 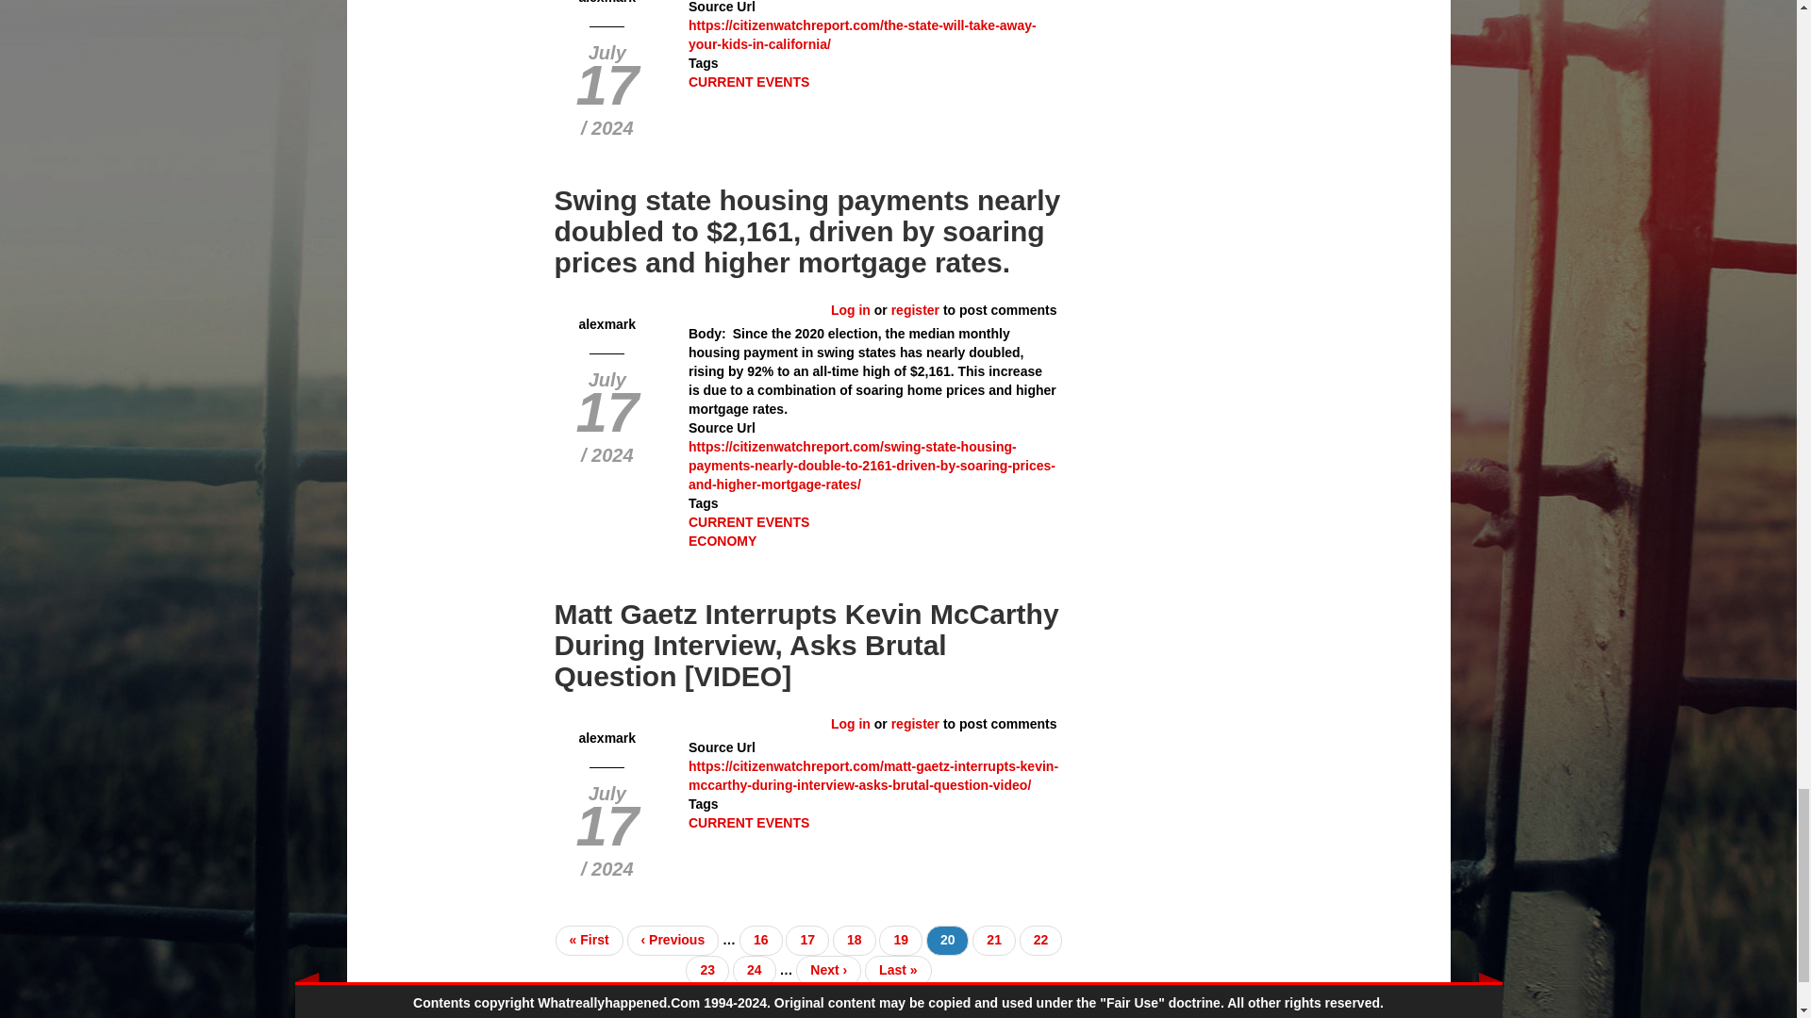 I want to click on Go to last page, so click(x=898, y=971).